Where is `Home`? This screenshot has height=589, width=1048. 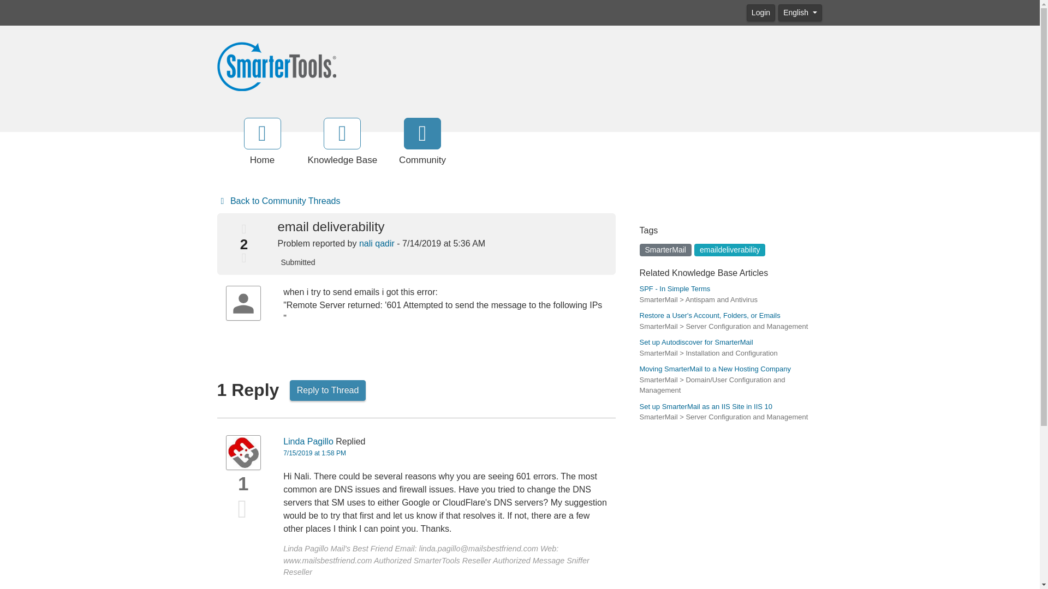 Home is located at coordinates (262, 142).